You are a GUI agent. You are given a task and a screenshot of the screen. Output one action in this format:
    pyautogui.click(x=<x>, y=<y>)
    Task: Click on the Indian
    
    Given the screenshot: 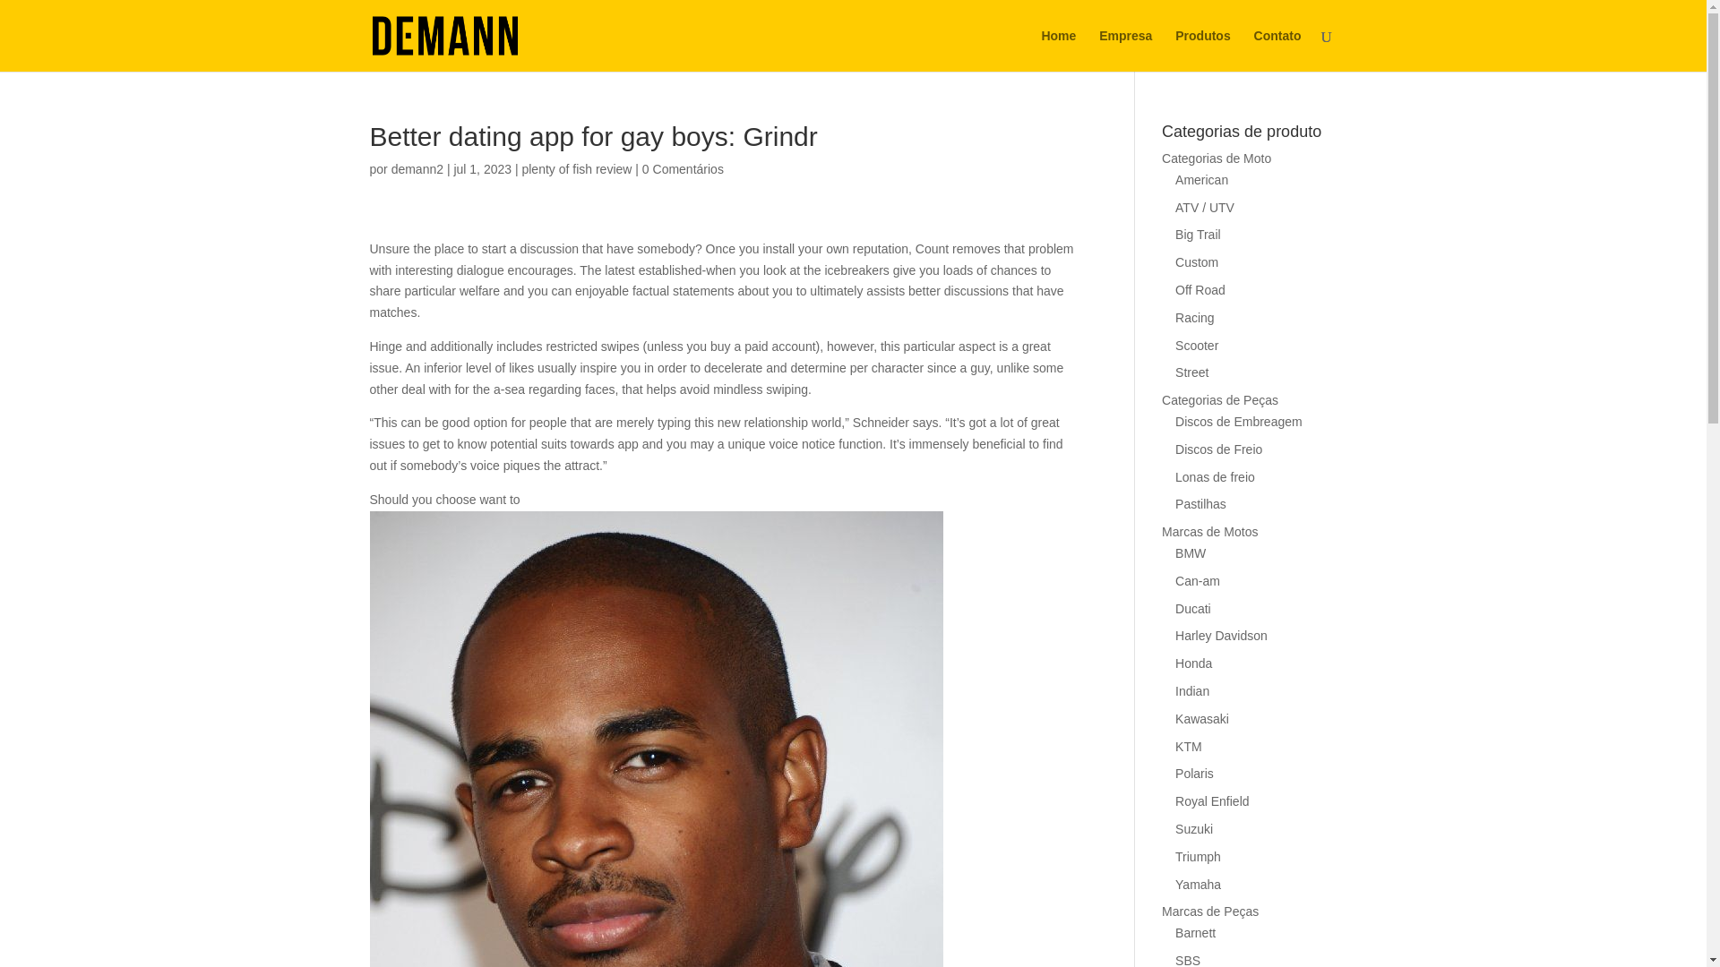 What is the action you would take?
    pyautogui.click(x=1191, y=690)
    